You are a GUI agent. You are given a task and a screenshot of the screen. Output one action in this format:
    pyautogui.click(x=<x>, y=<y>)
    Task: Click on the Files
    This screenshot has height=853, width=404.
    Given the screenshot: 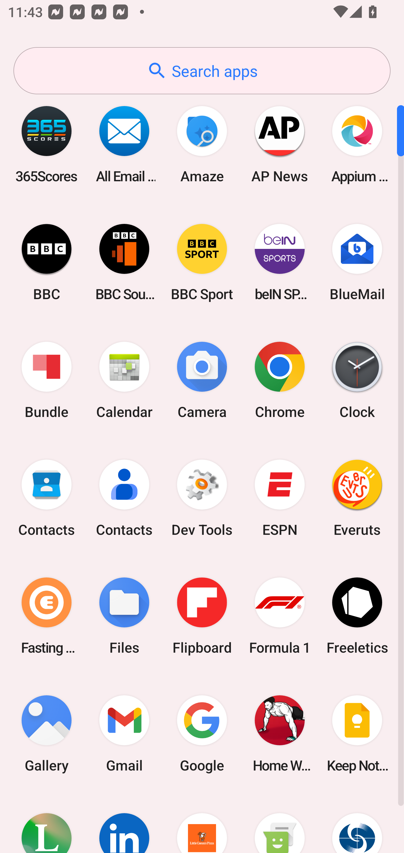 What is the action you would take?
    pyautogui.click(x=124, y=616)
    